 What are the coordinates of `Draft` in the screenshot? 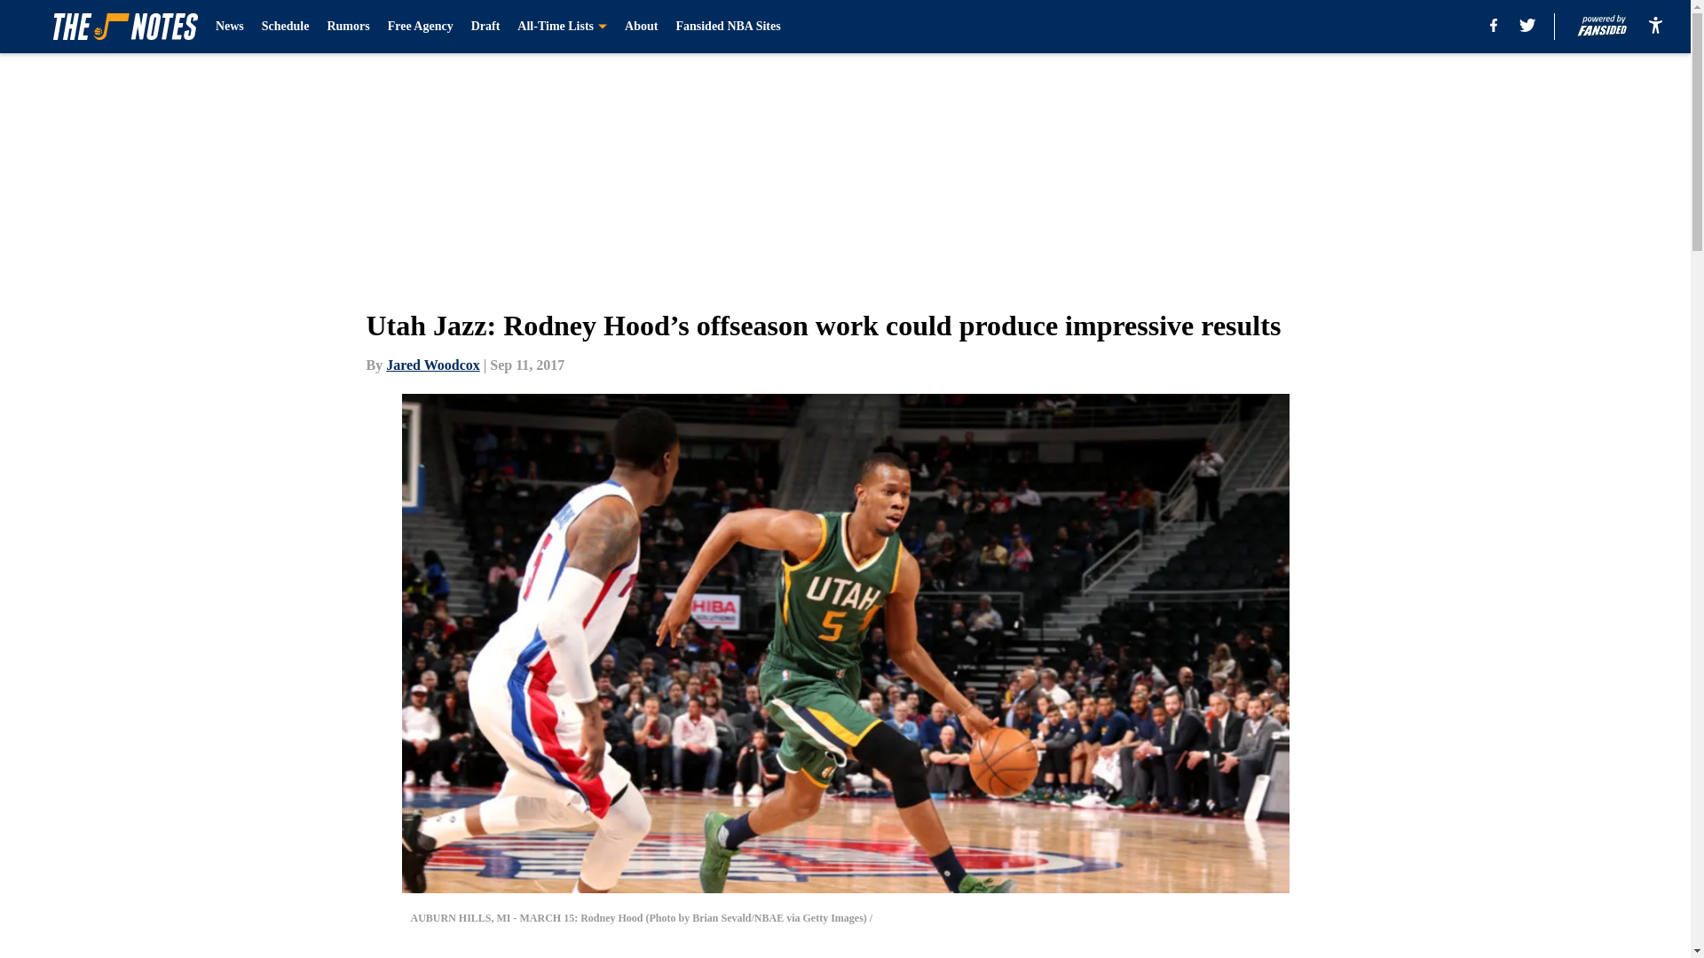 It's located at (486, 27).